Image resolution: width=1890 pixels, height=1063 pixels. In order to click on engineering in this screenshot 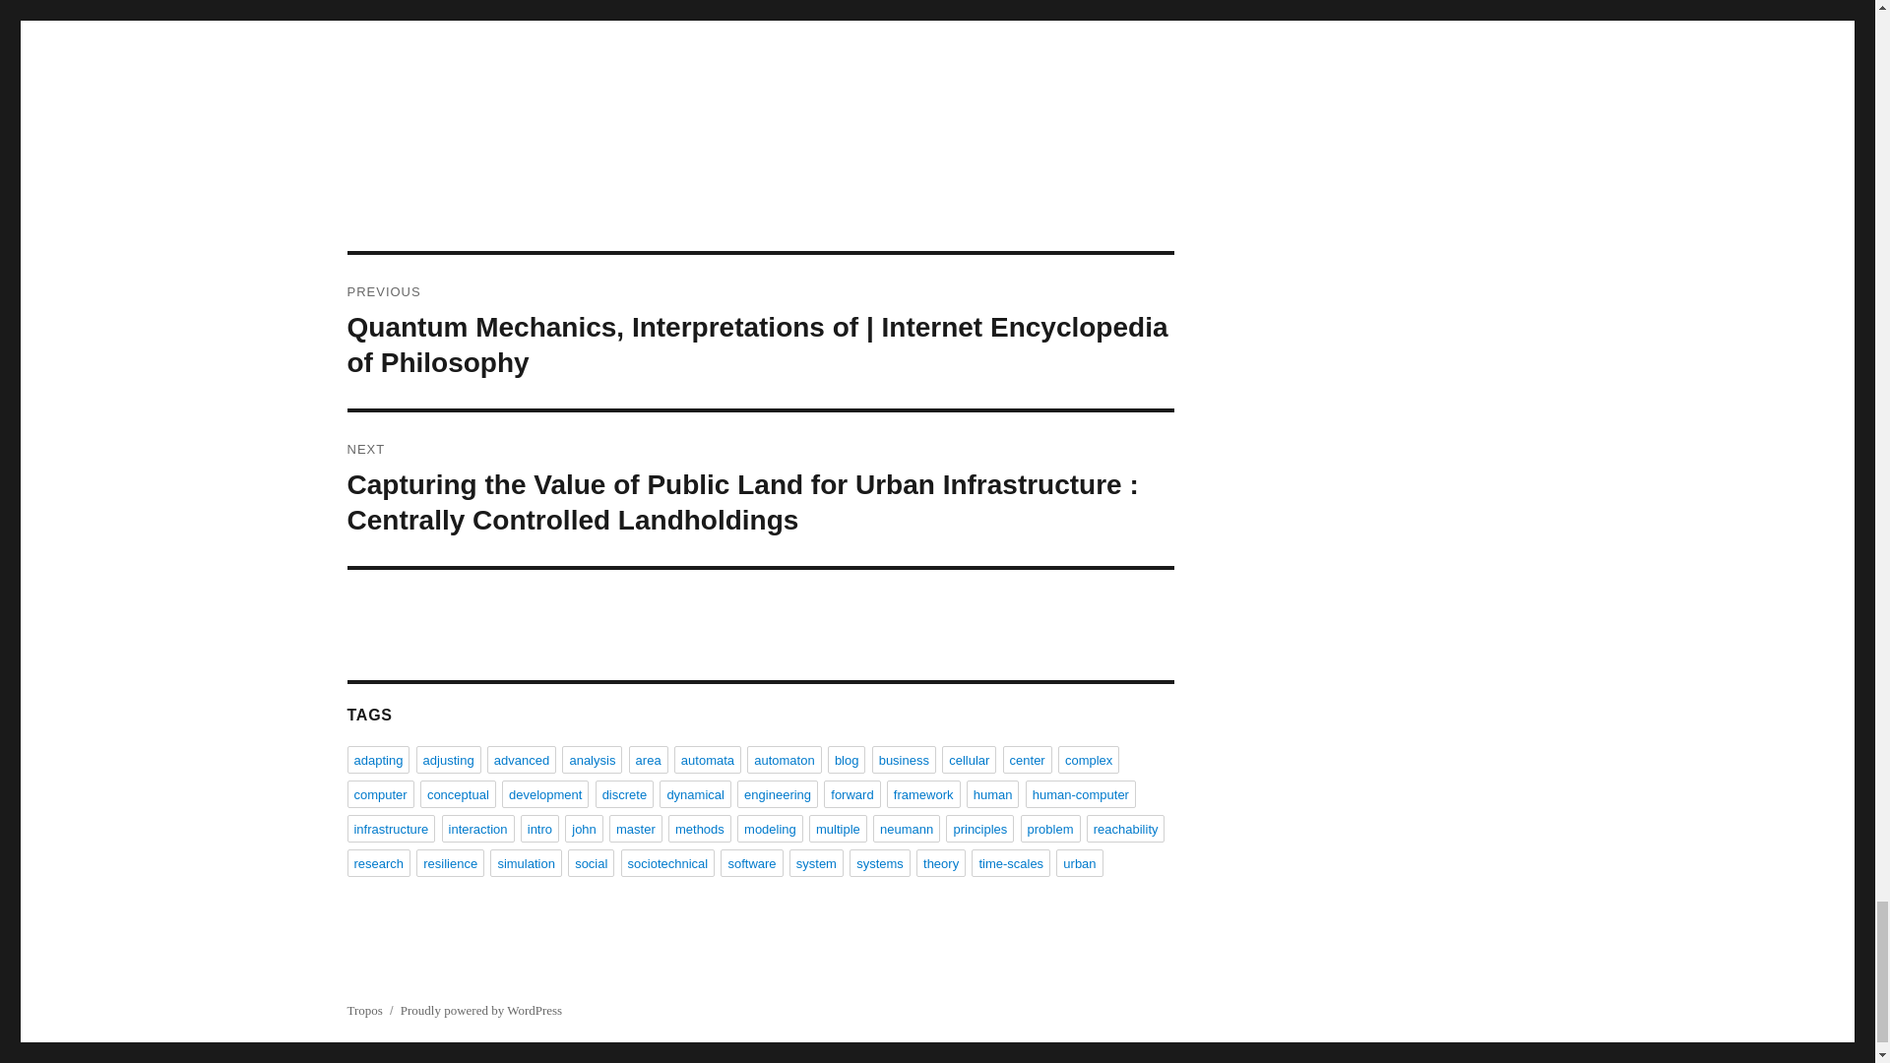, I will do `click(778, 793)`.